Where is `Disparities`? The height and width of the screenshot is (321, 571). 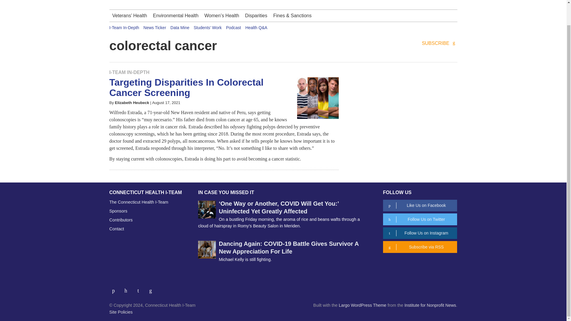 Disparities is located at coordinates (256, 16).